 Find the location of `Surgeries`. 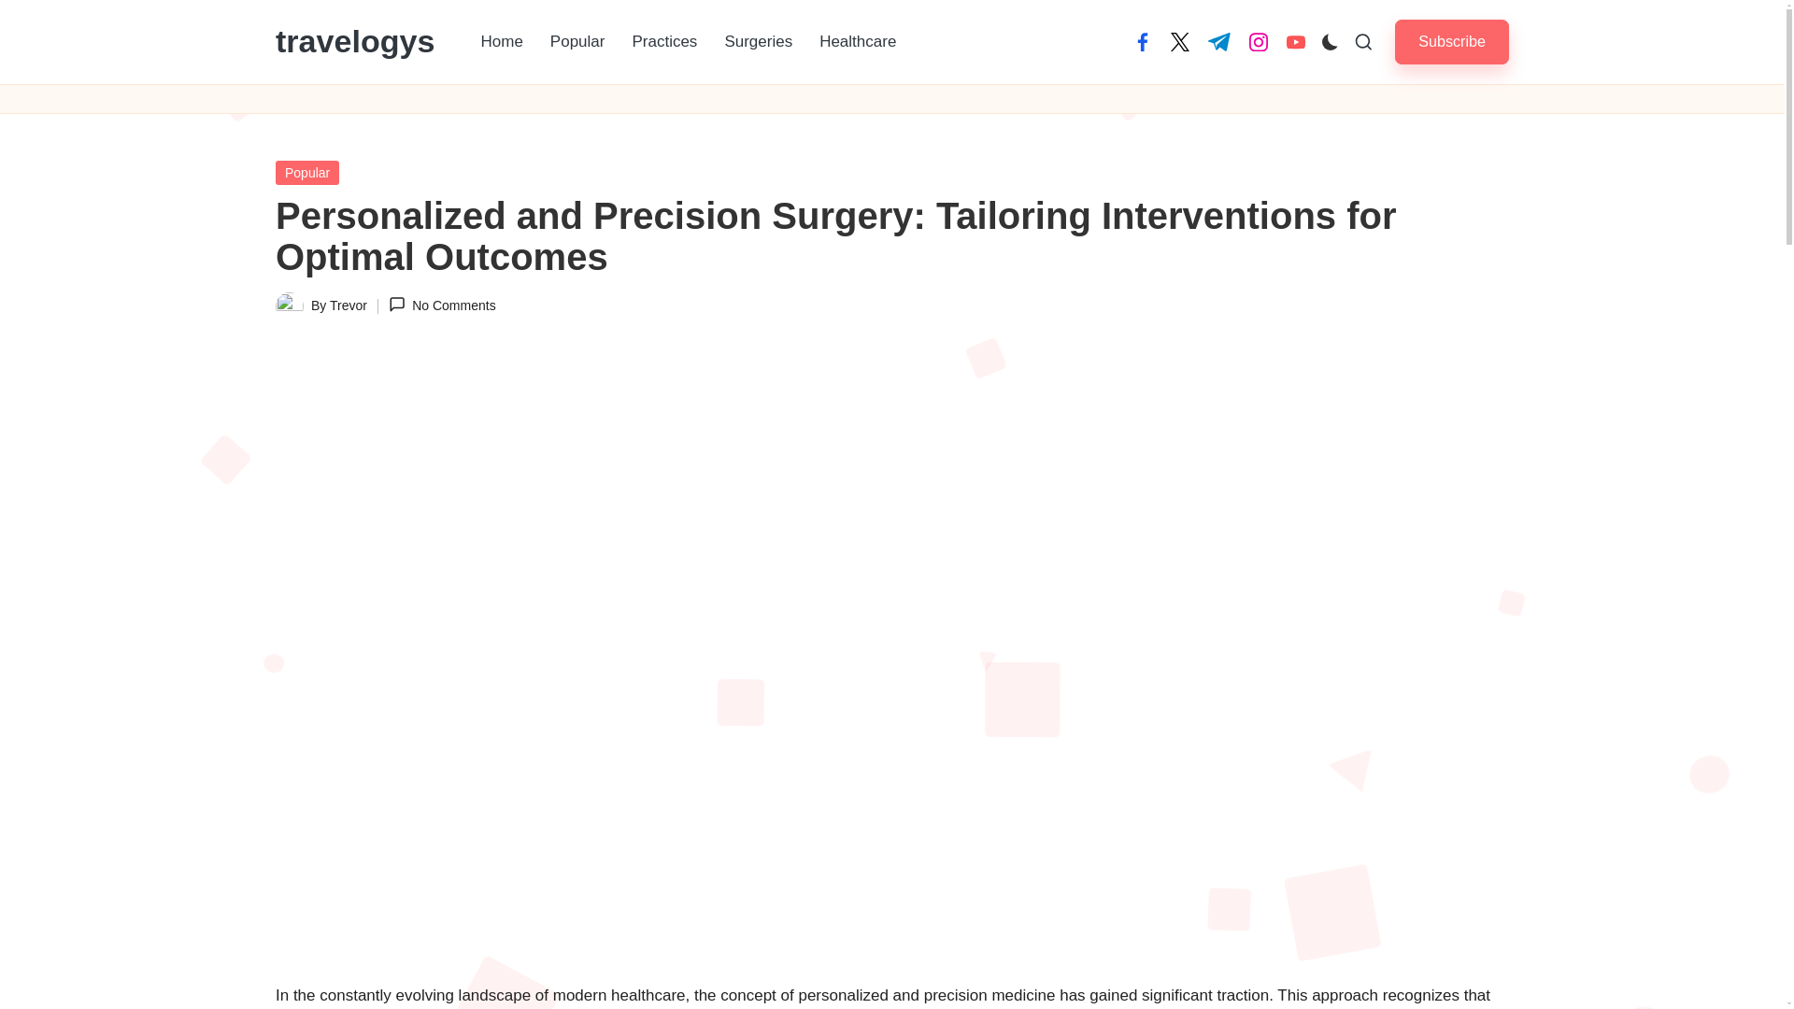

Surgeries is located at coordinates (758, 41).